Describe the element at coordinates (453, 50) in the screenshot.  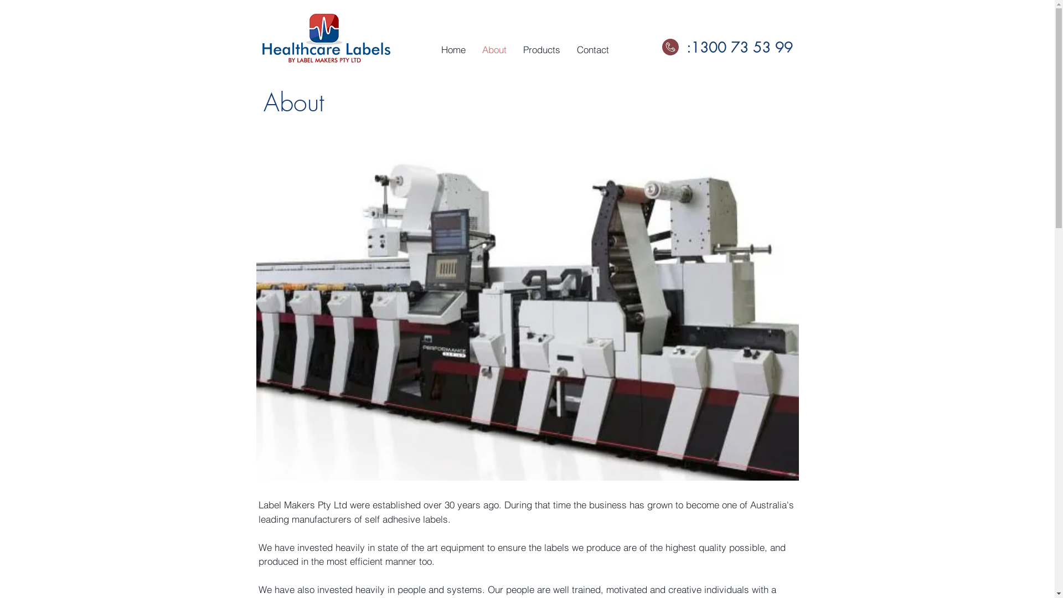
I see `Home` at that location.